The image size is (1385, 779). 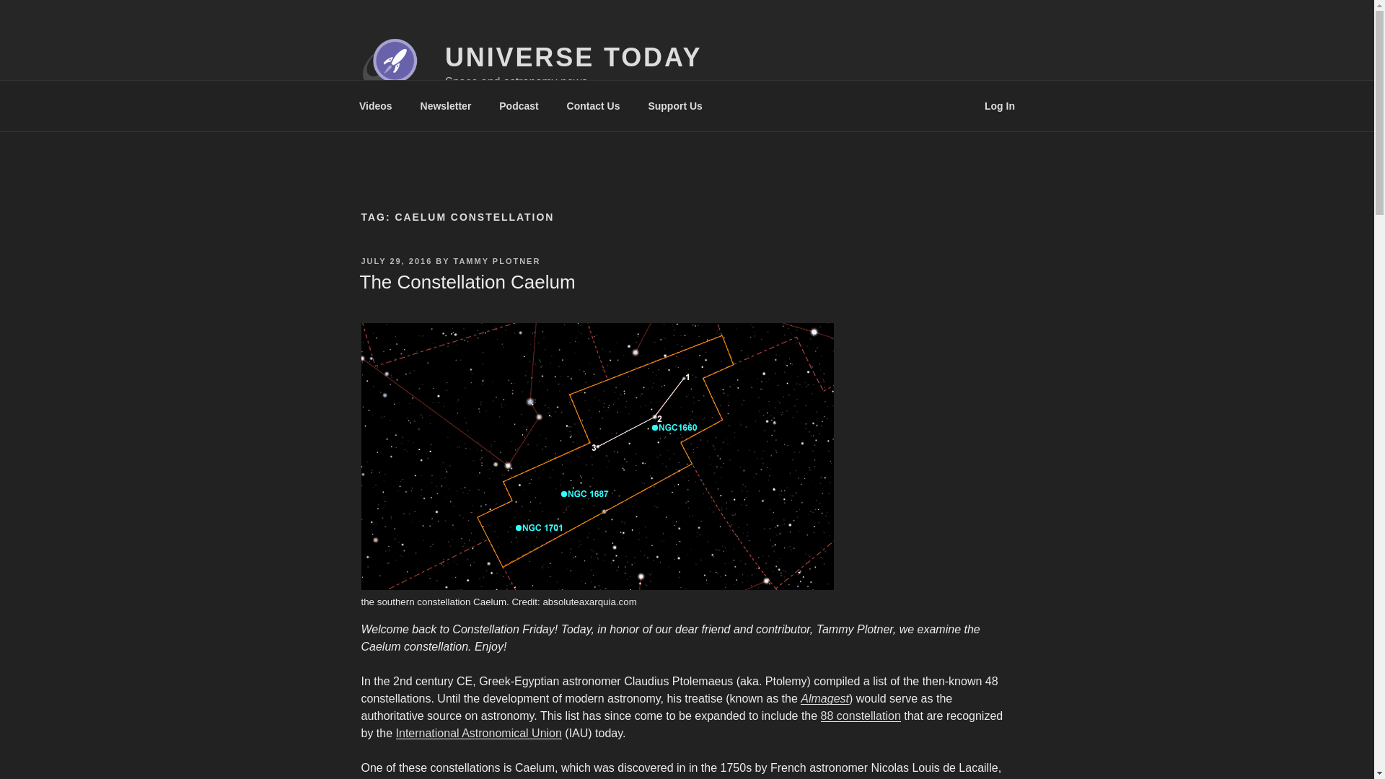 What do you see at coordinates (519, 105) in the screenshot?
I see `Podcast` at bounding box center [519, 105].